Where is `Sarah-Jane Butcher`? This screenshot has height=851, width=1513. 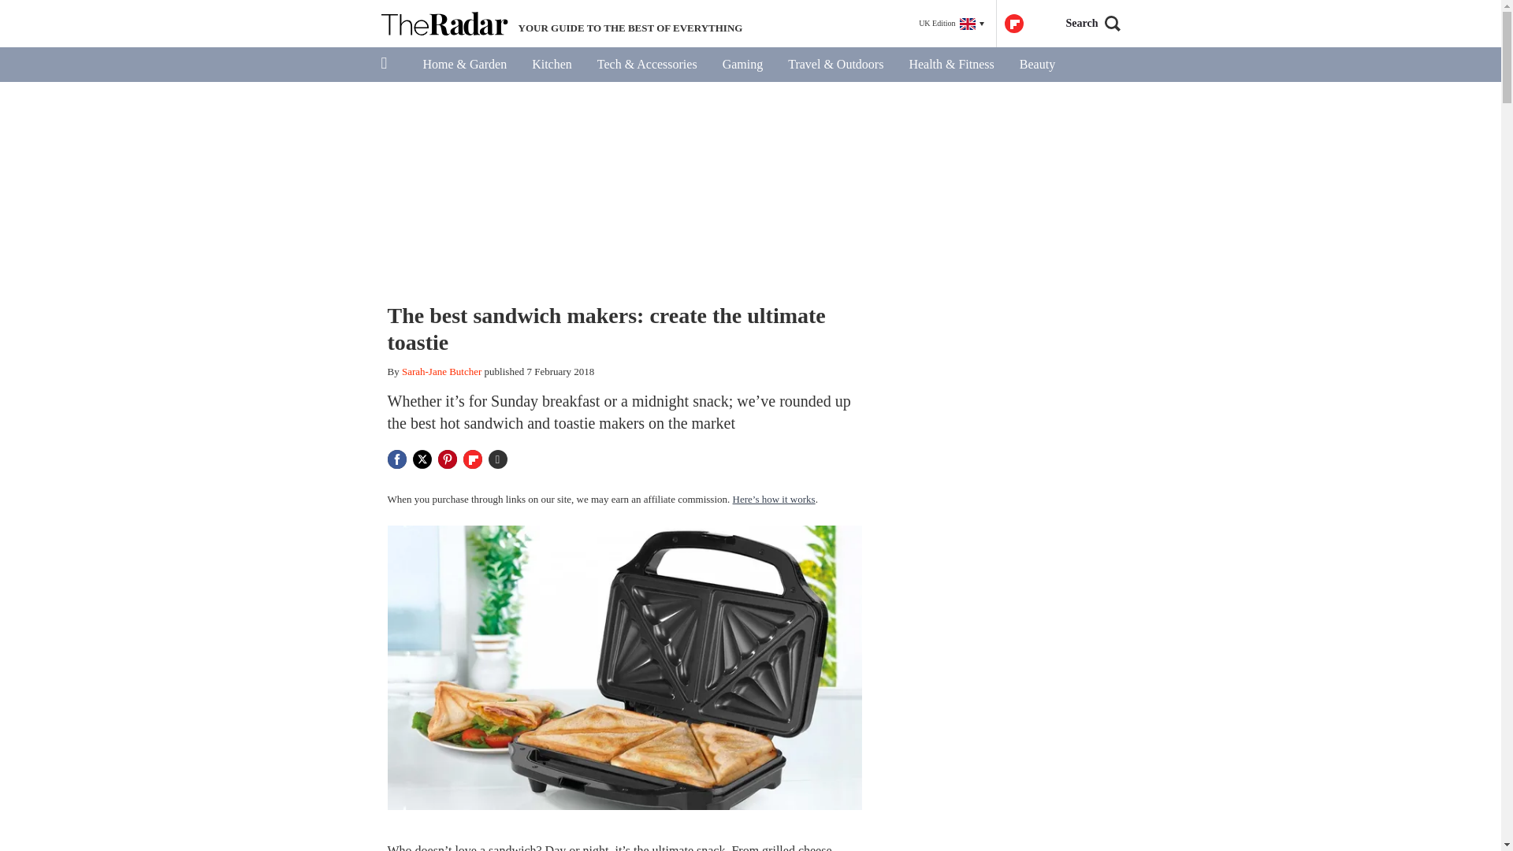
Sarah-Jane Butcher is located at coordinates (441, 372).